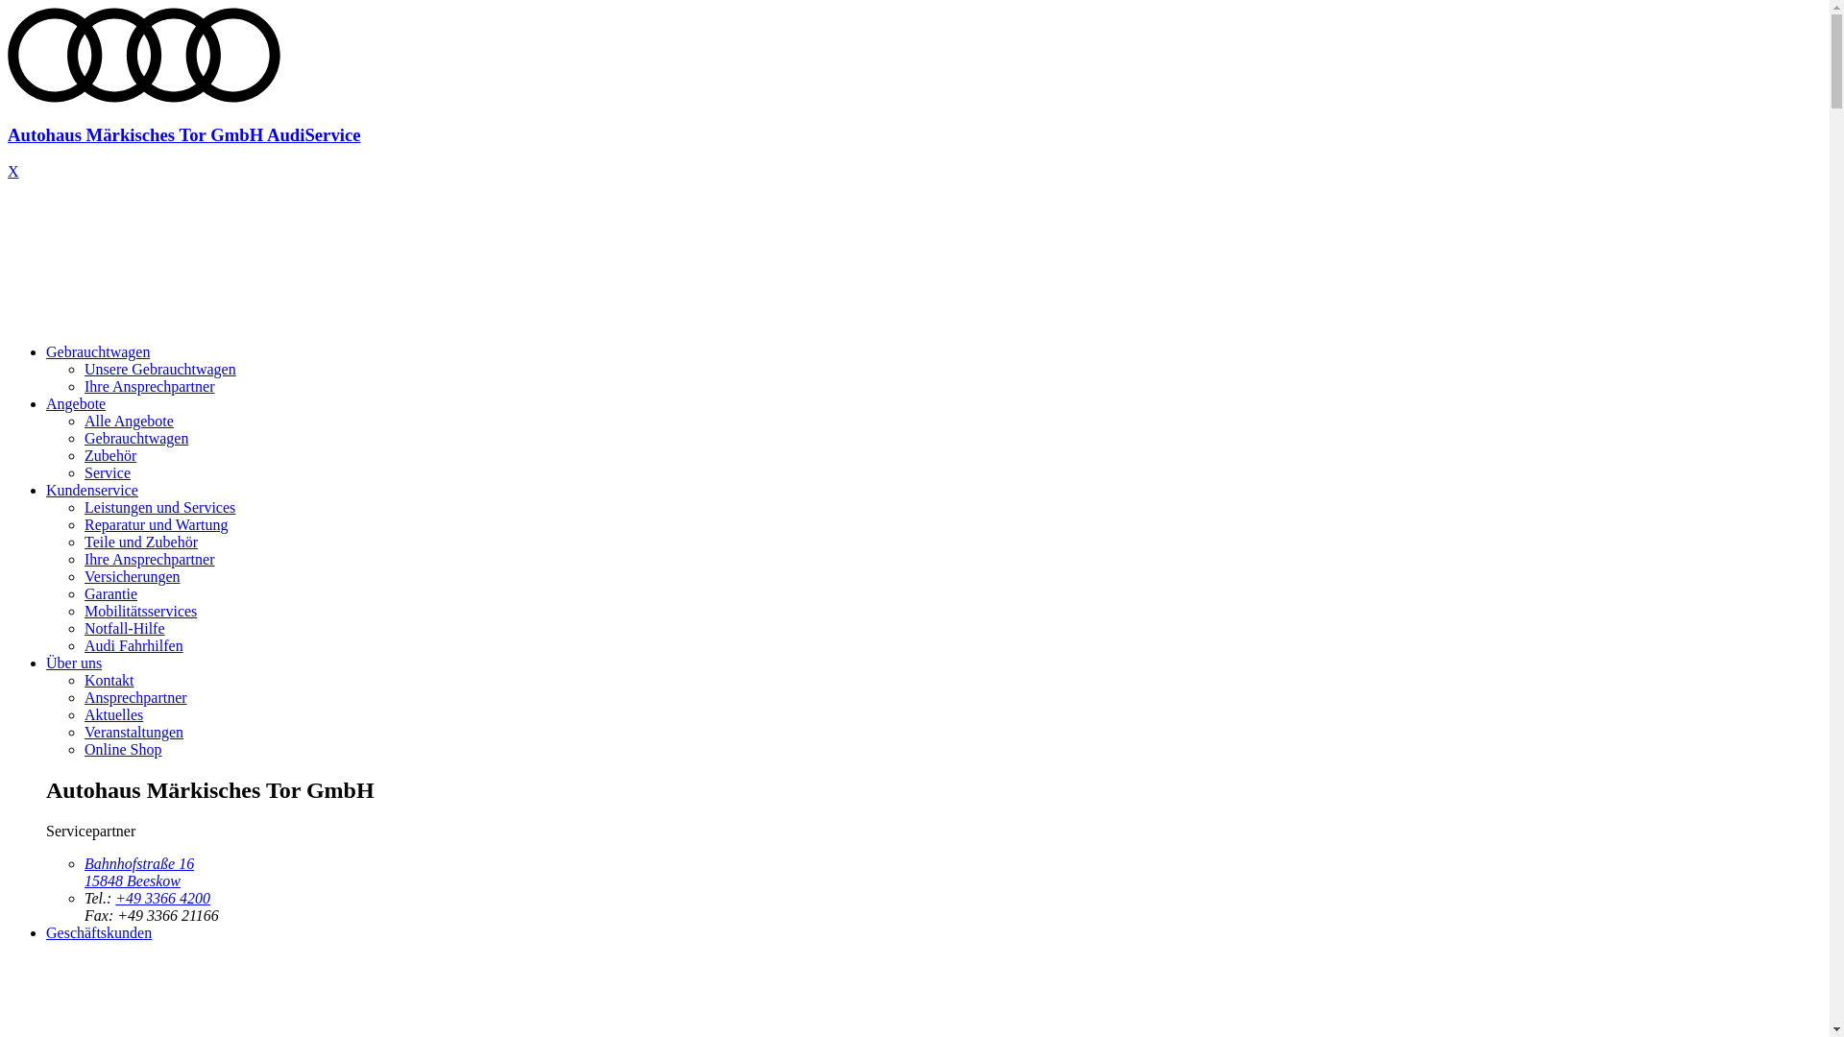 Image resolution: width=1844 pixels, height=1037 pixels. I want to click on Veranstaltungen, so click(134, 732).